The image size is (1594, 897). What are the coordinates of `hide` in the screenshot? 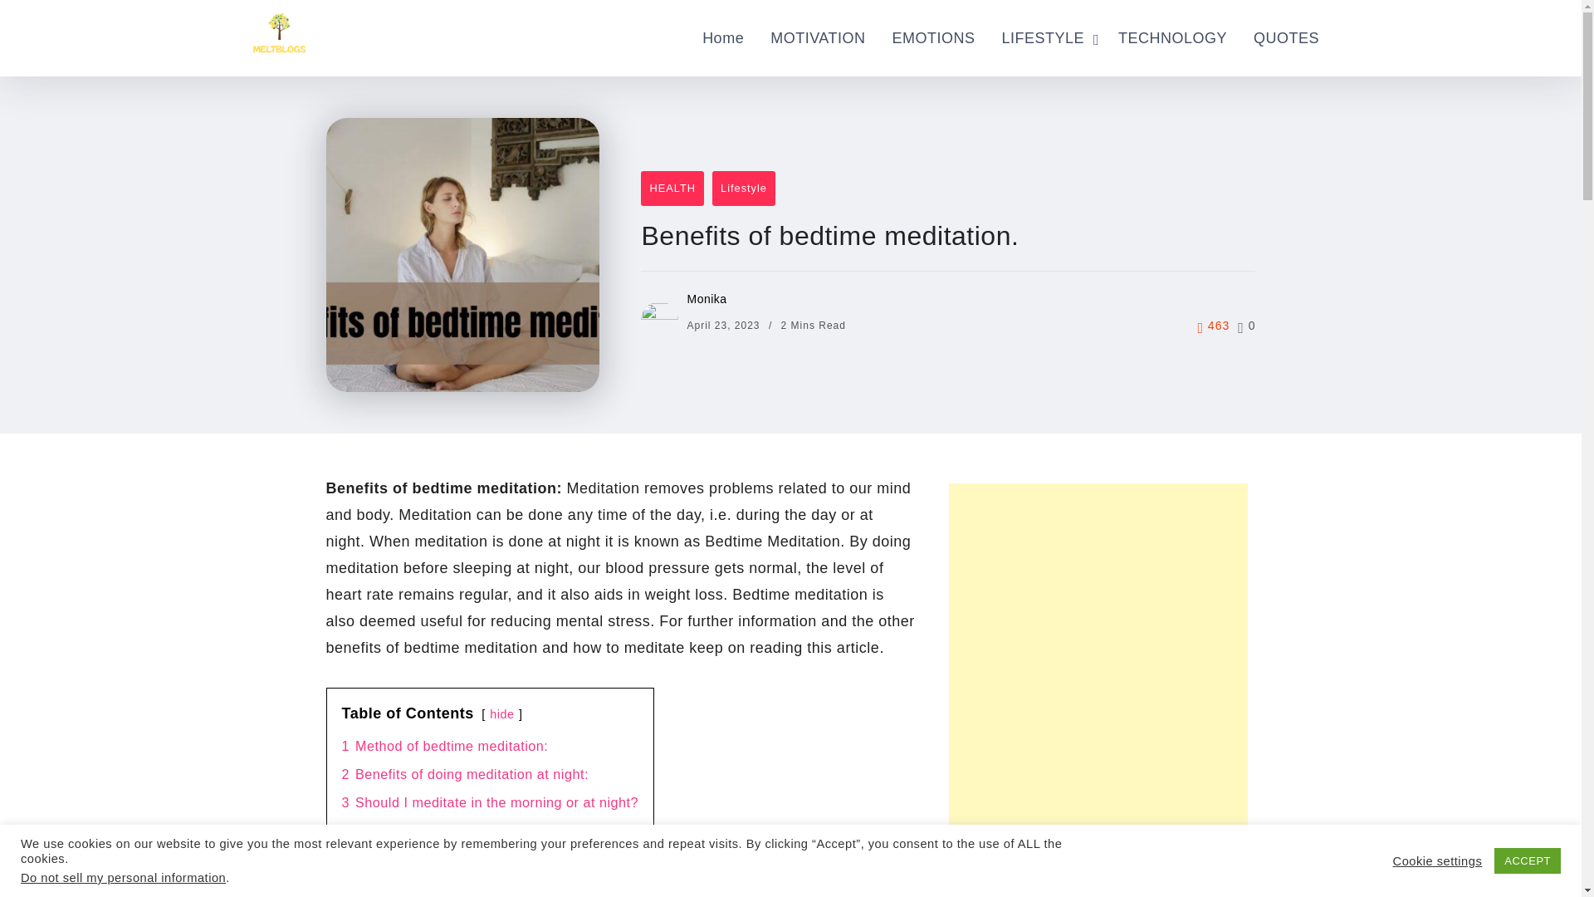 It's located at (501, 714).